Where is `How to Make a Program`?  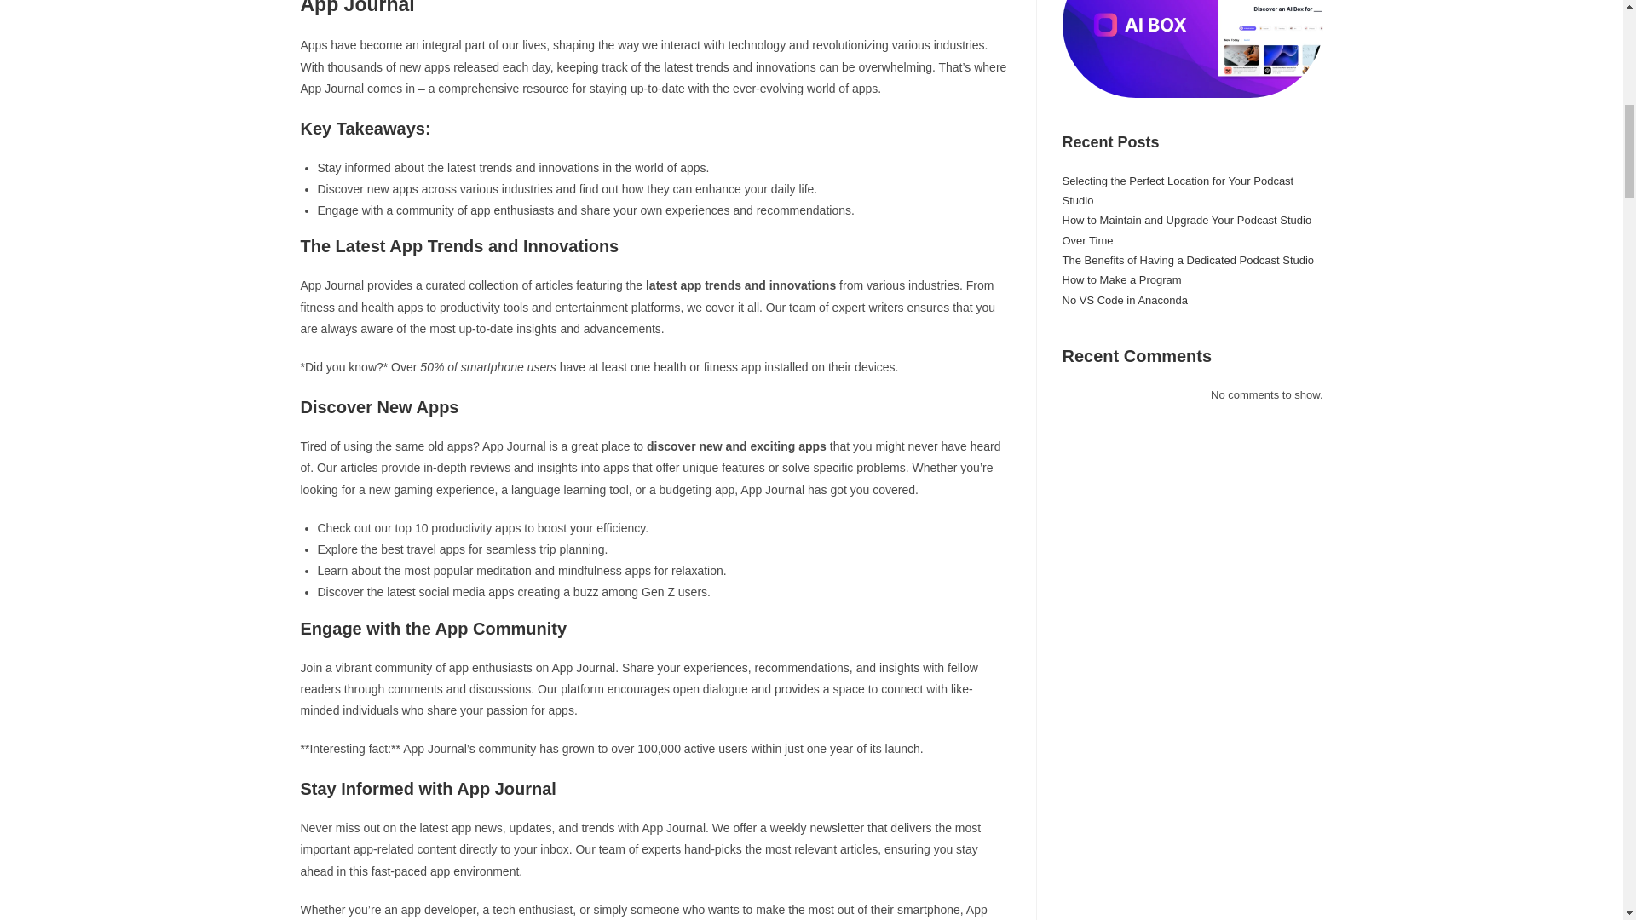 How to Make a Program is located at coordinates (1121, 279).